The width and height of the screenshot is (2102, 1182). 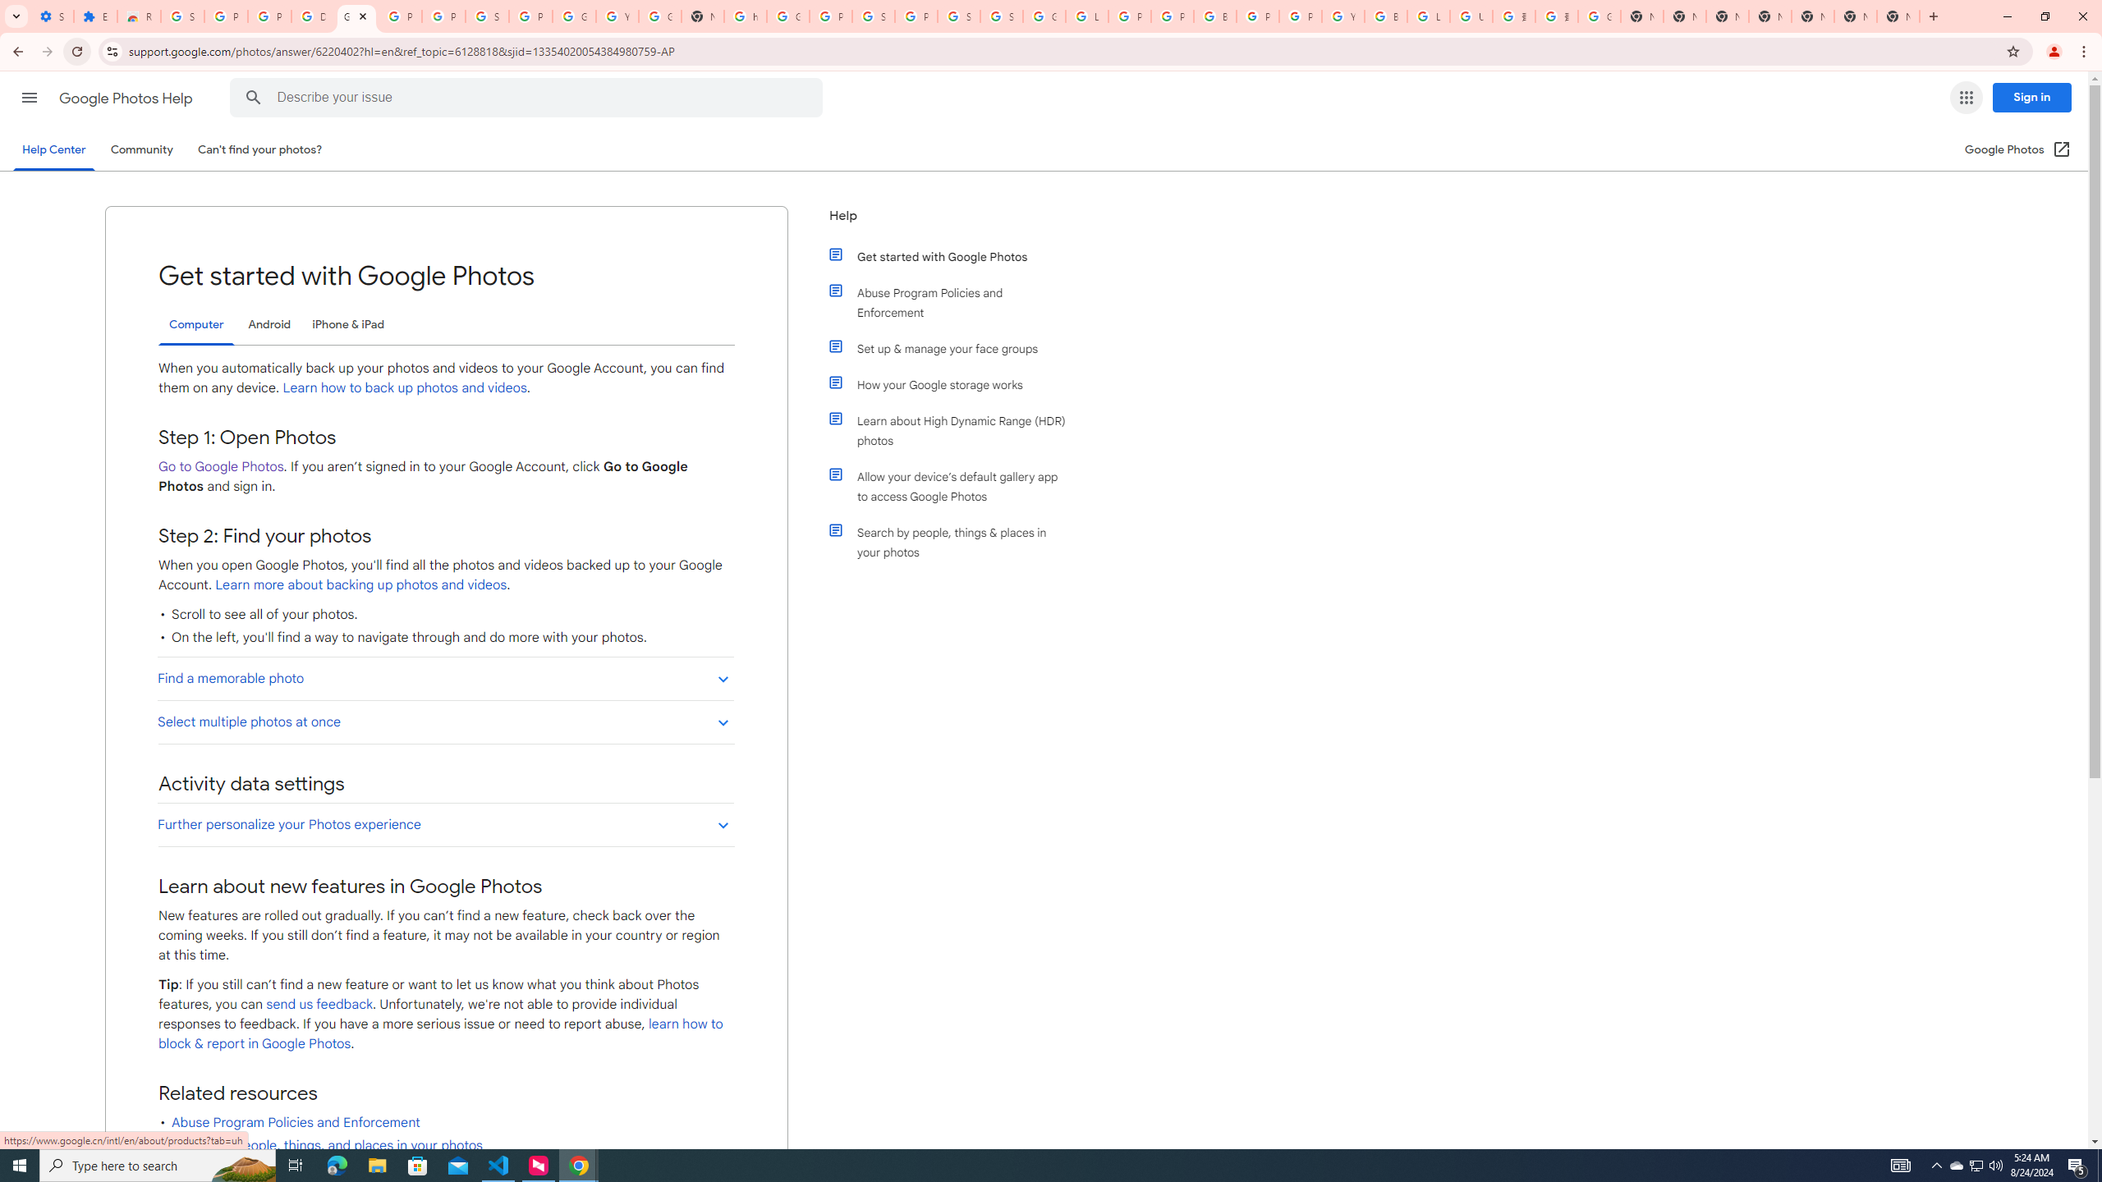 I want to click on New Tab, so click(x=1770, y=16).